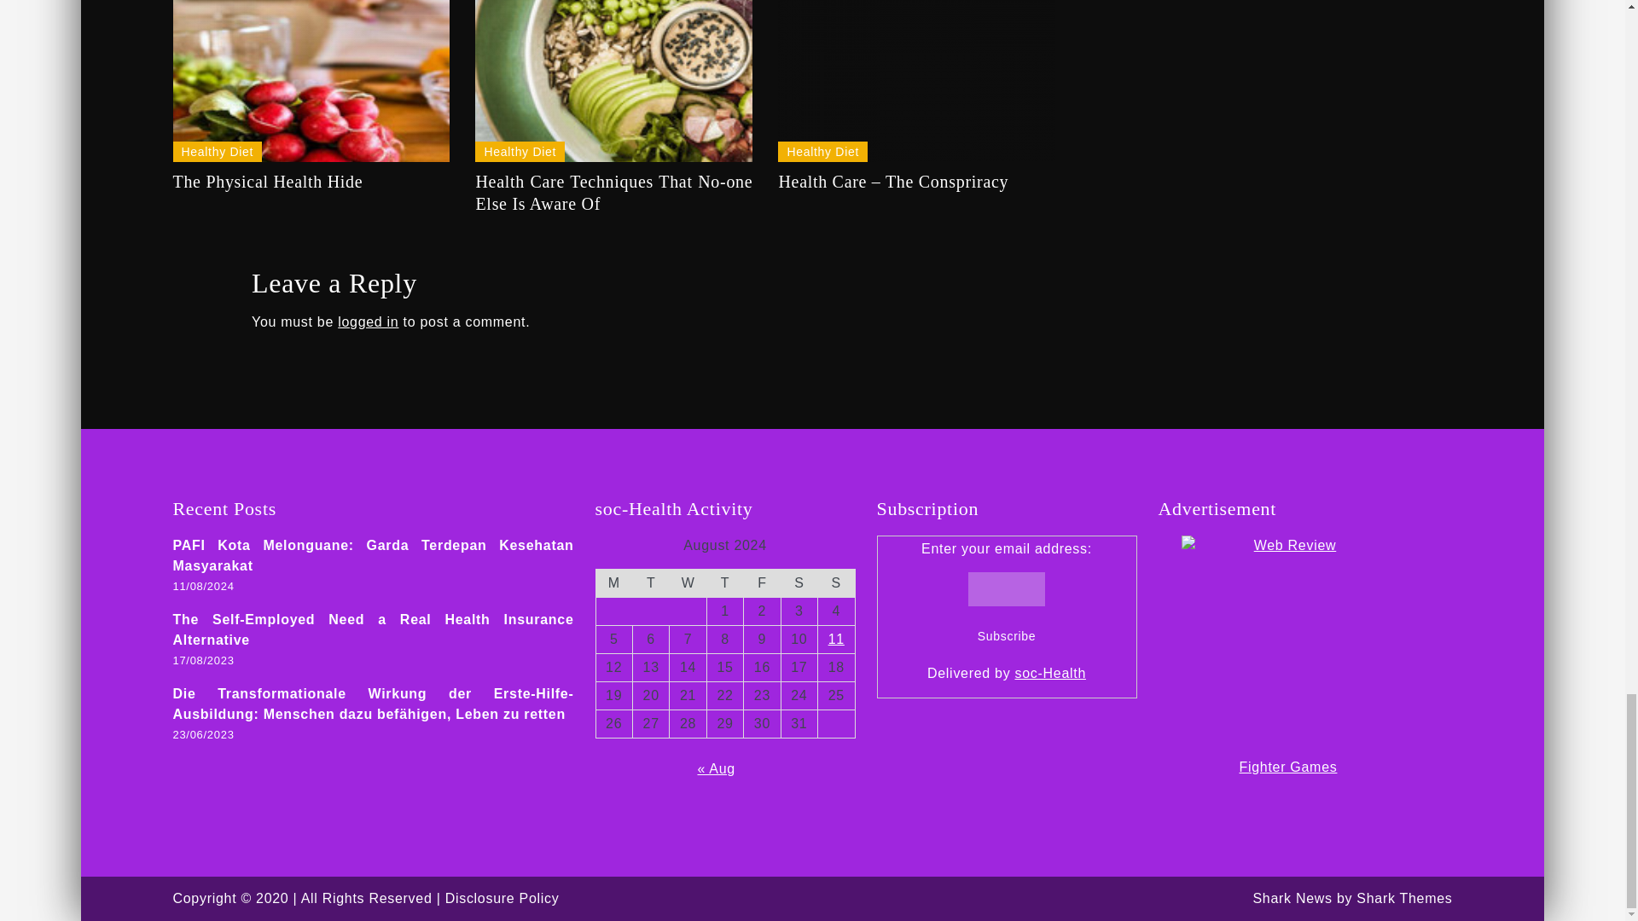 The width and height of the screenshot is (1638, 921). I want to click on Tuesday, so click(650, 582).